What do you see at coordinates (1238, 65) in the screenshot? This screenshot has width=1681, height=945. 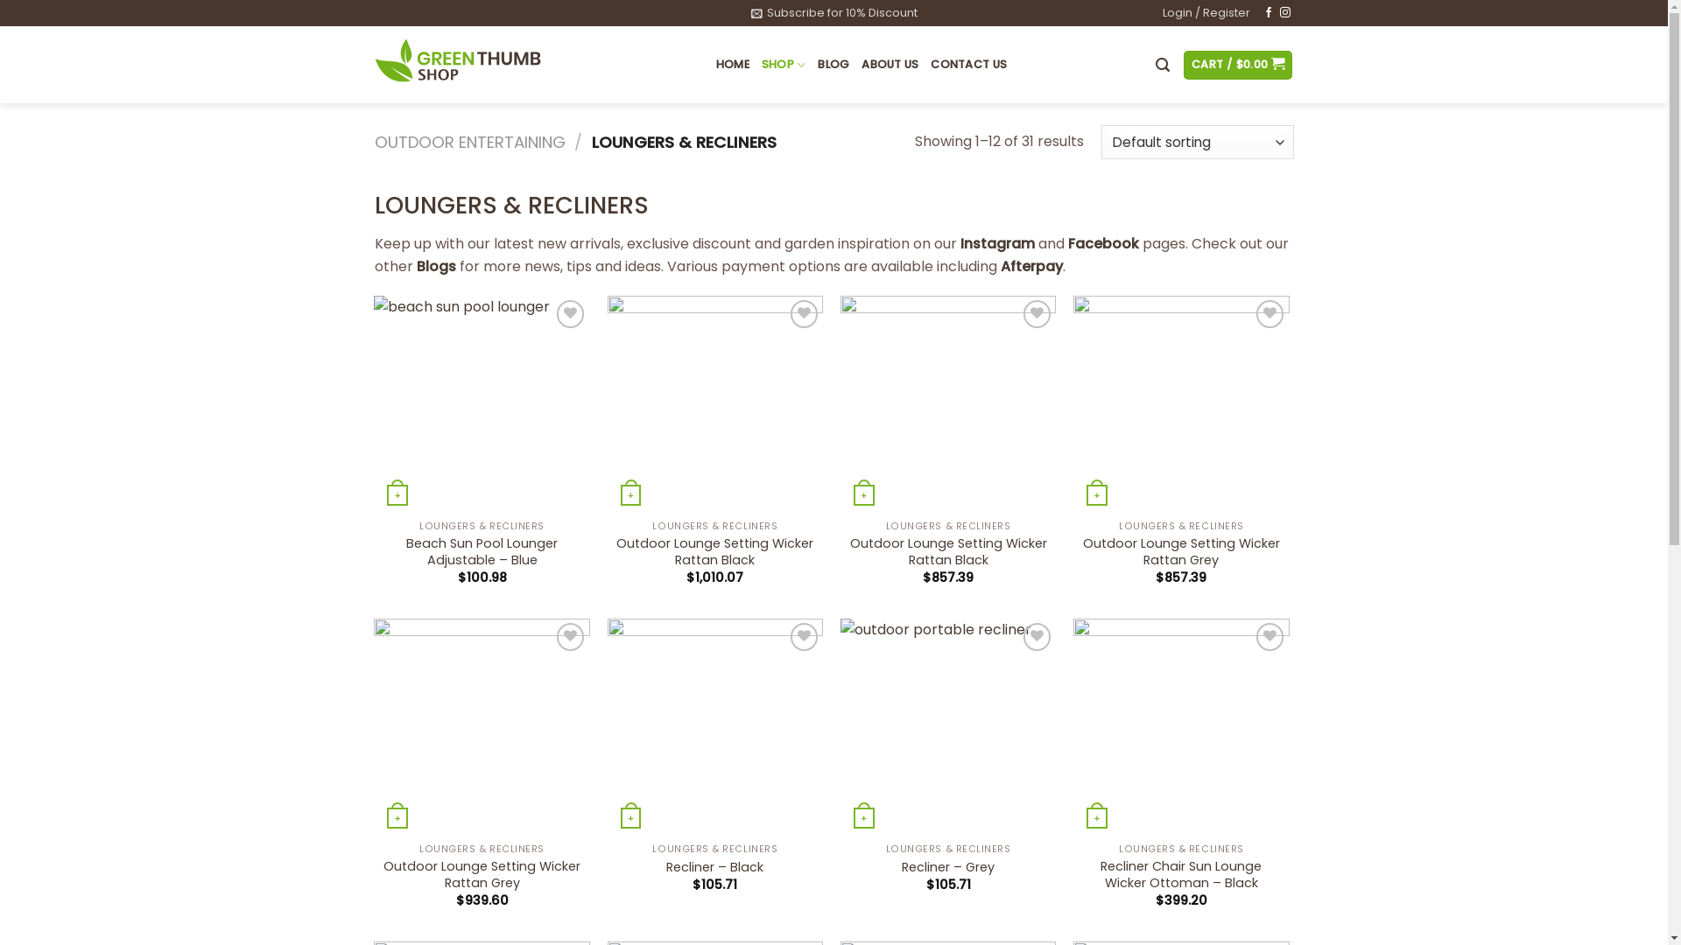 I see `CART / $0.00` at bounding box center [1238, 65].